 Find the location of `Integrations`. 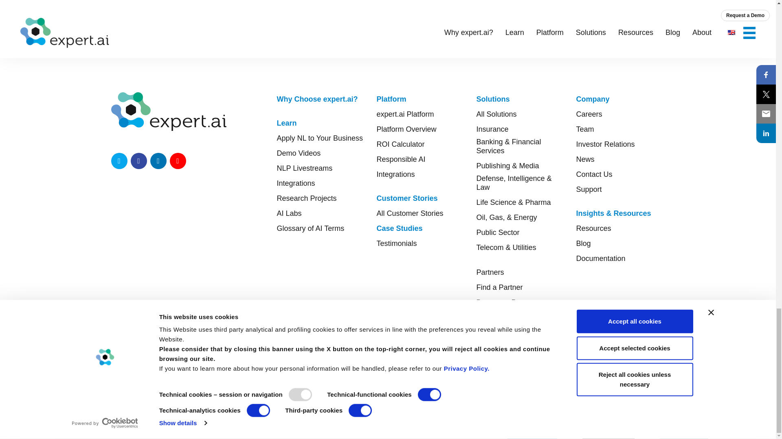

Integrations is located at coordinates (395, 174).